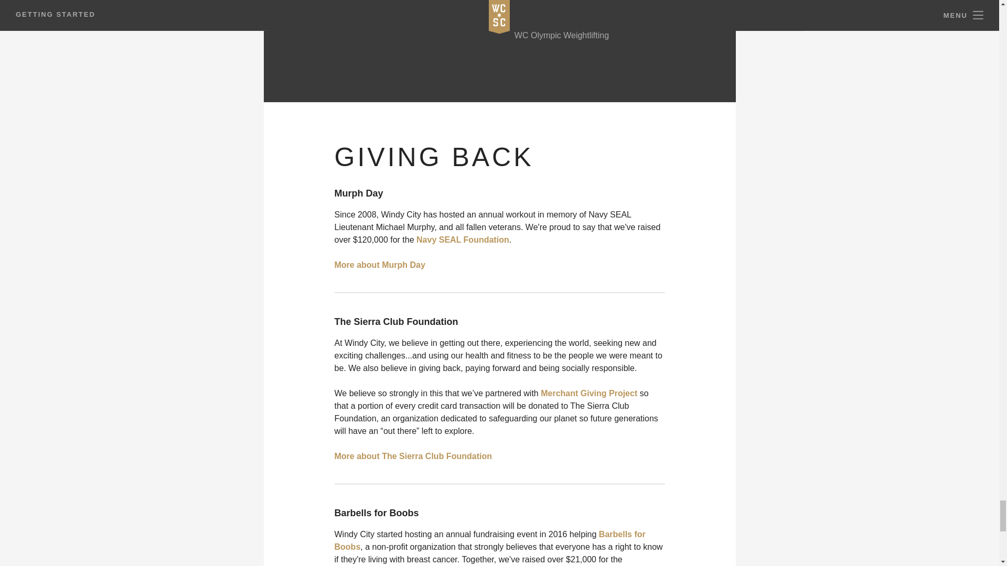  What do you see at coordinates (562, 35) in the screenshot?
I see `WC Olympic Weightlifting` at bounding box center [562, 35].